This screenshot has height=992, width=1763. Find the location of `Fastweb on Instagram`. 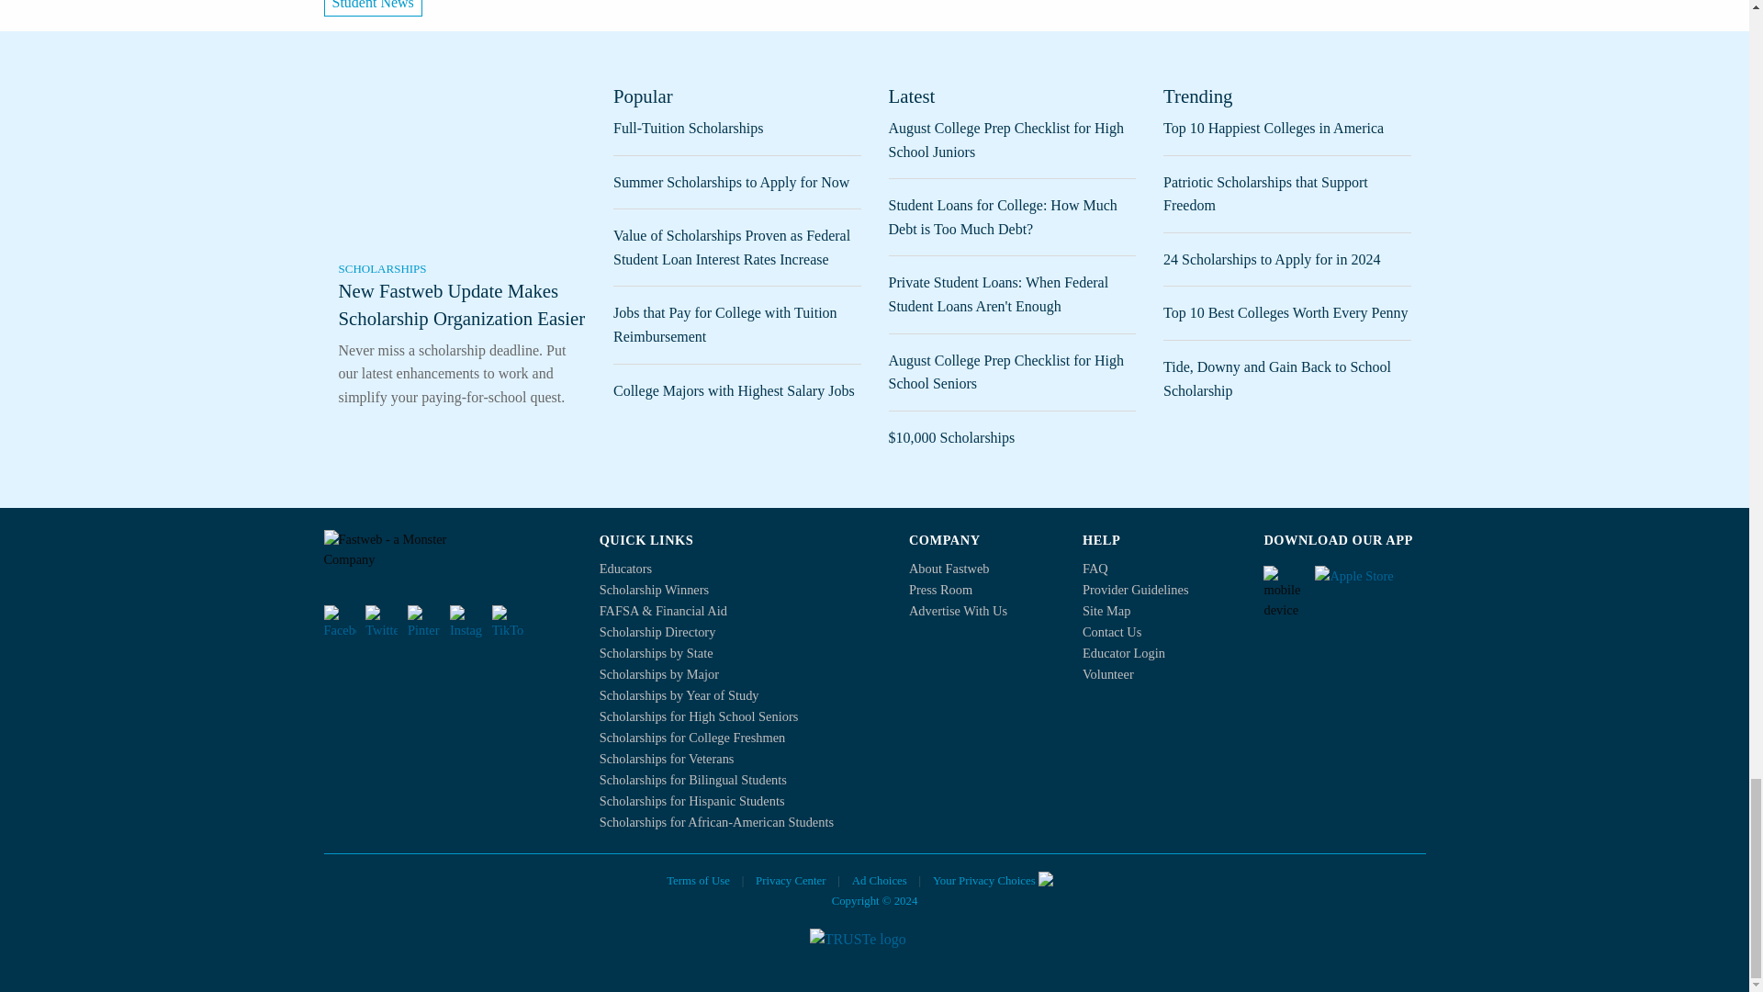

Fastweb on Instagram is located at coordinates (465, 621).